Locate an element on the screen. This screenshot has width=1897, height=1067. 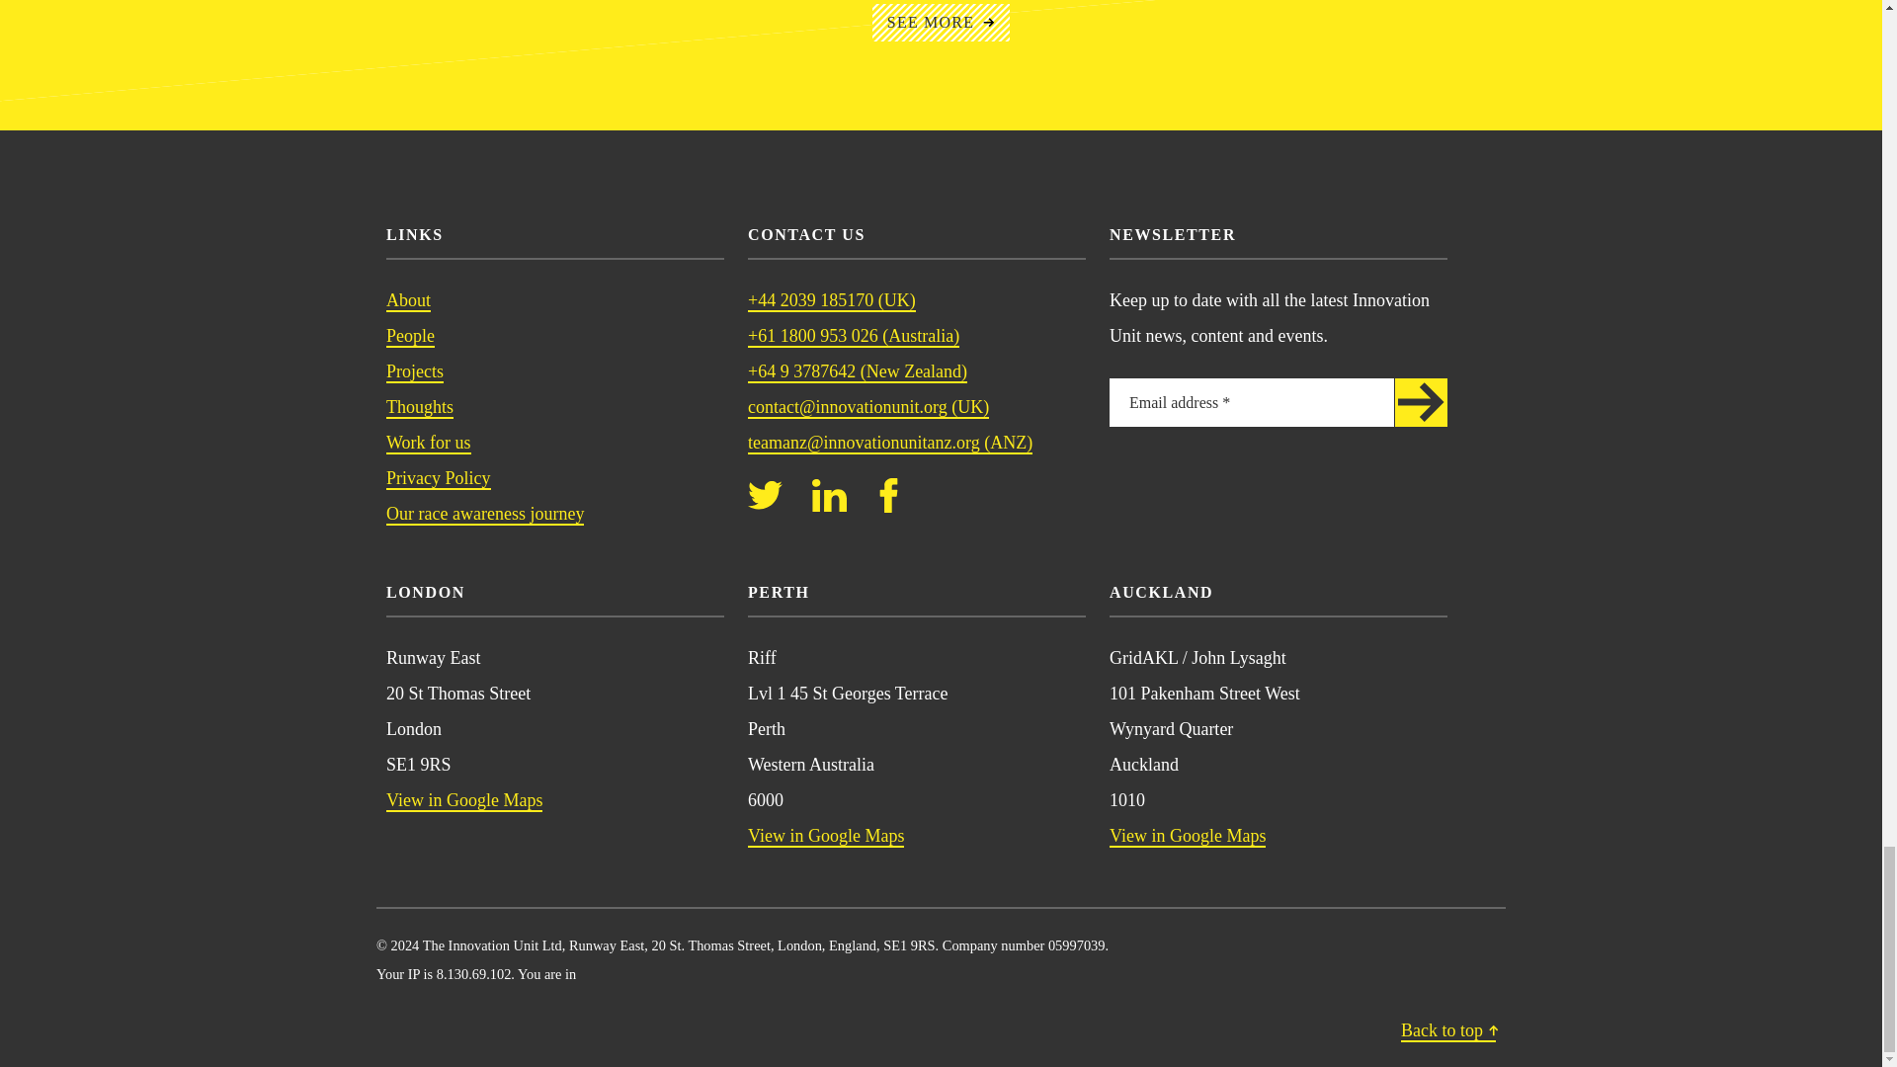
Follow us on Twitter is located at coordinates (765, 494).